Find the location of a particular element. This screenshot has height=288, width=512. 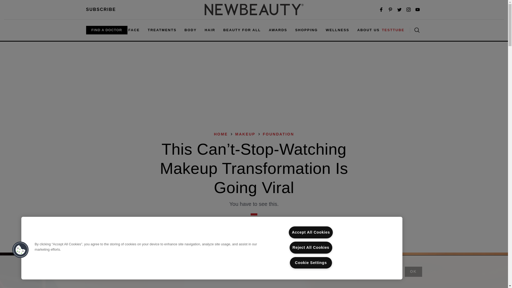

Twitter is located at coordinates (399, 10).